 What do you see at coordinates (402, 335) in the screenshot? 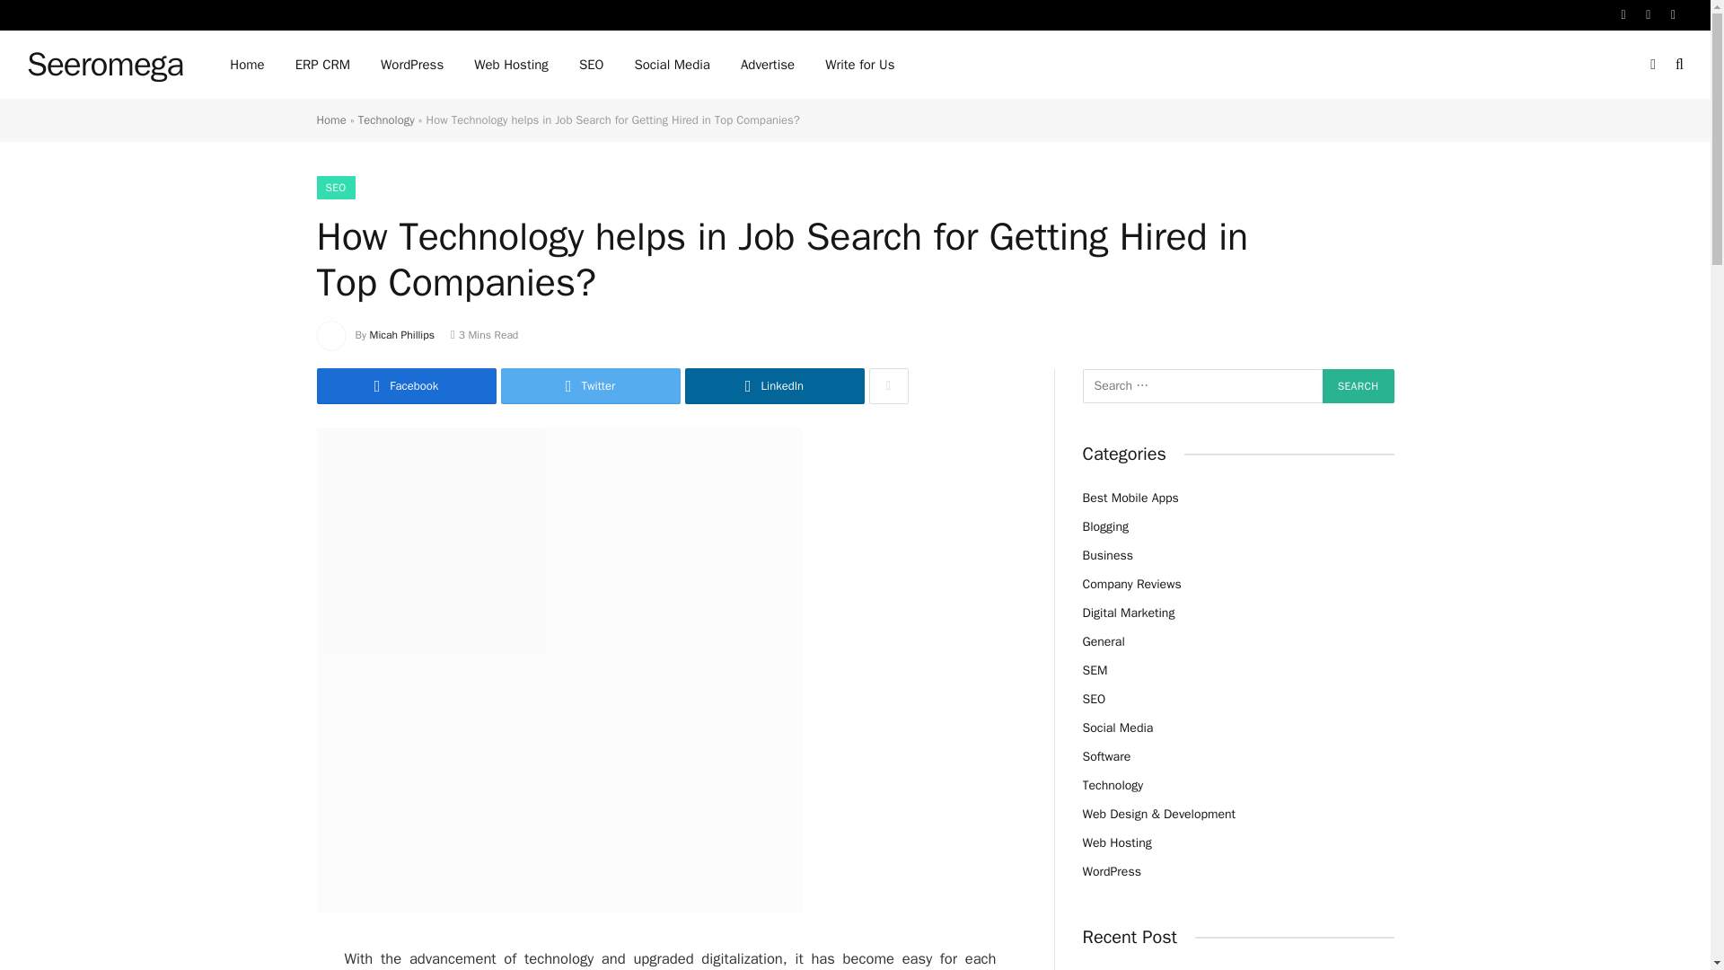
I see `Micah Phillips` at bounding box center [402, 335].